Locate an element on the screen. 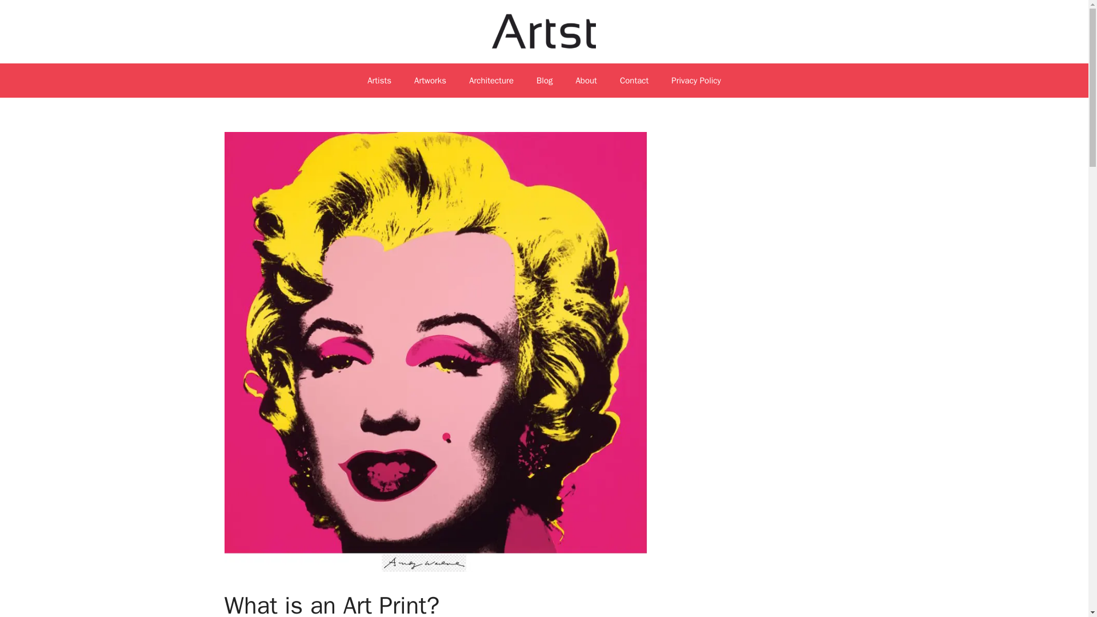 The height and width of the screenshot is (617, 1097). Architecture is located at coordinates (491, 80).